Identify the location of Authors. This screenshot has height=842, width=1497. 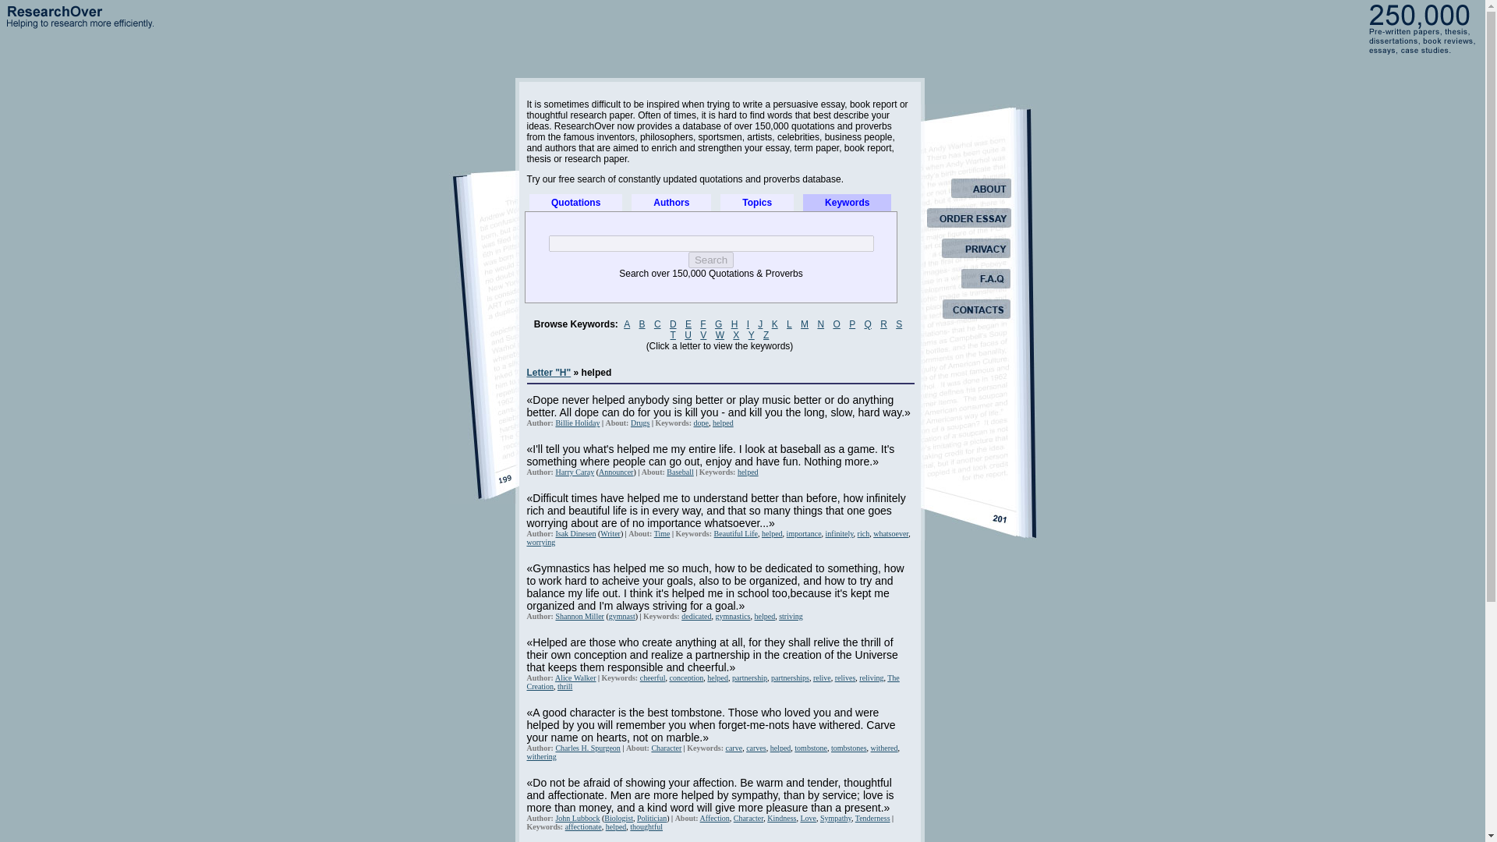
(671, 203).